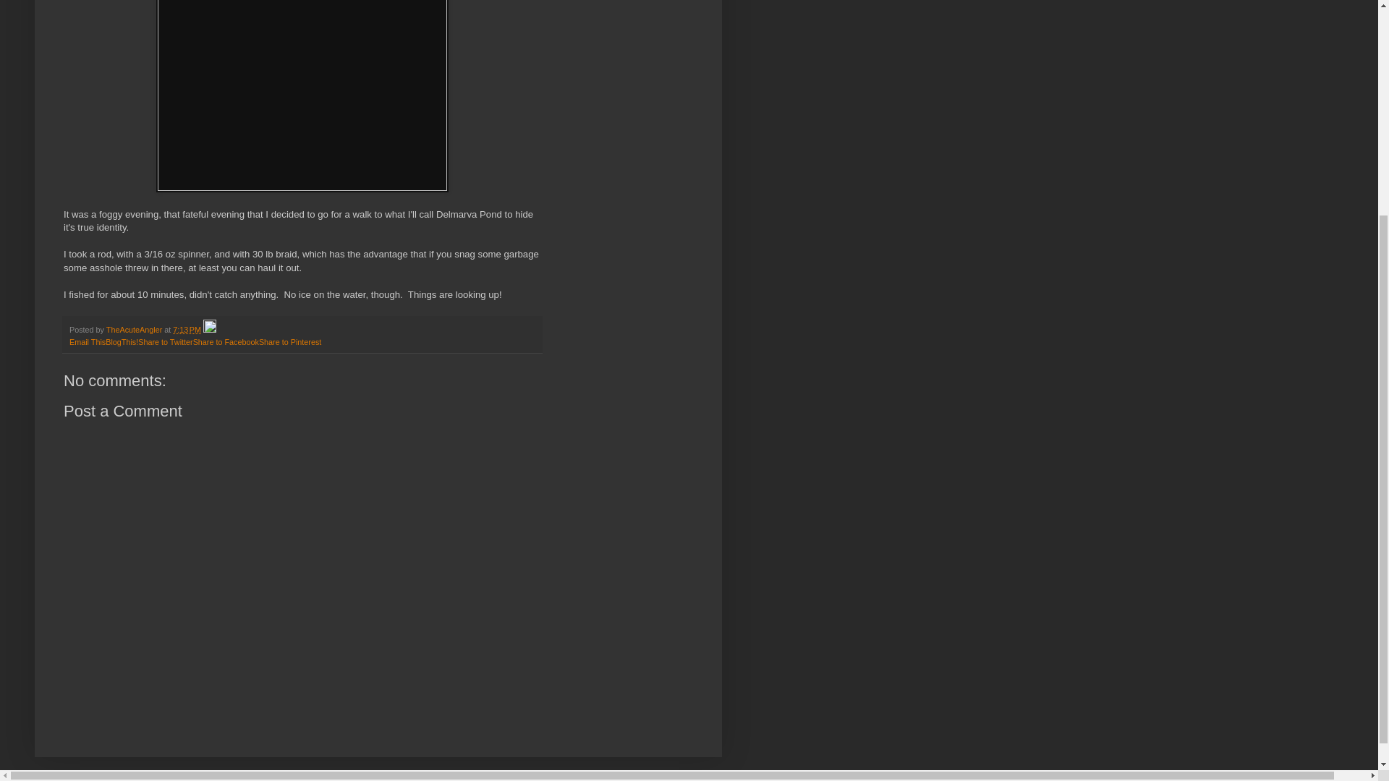 The width and height of the screenshot is (1389, 781). I want to click on Share to Pinterest, so click(289, 341).